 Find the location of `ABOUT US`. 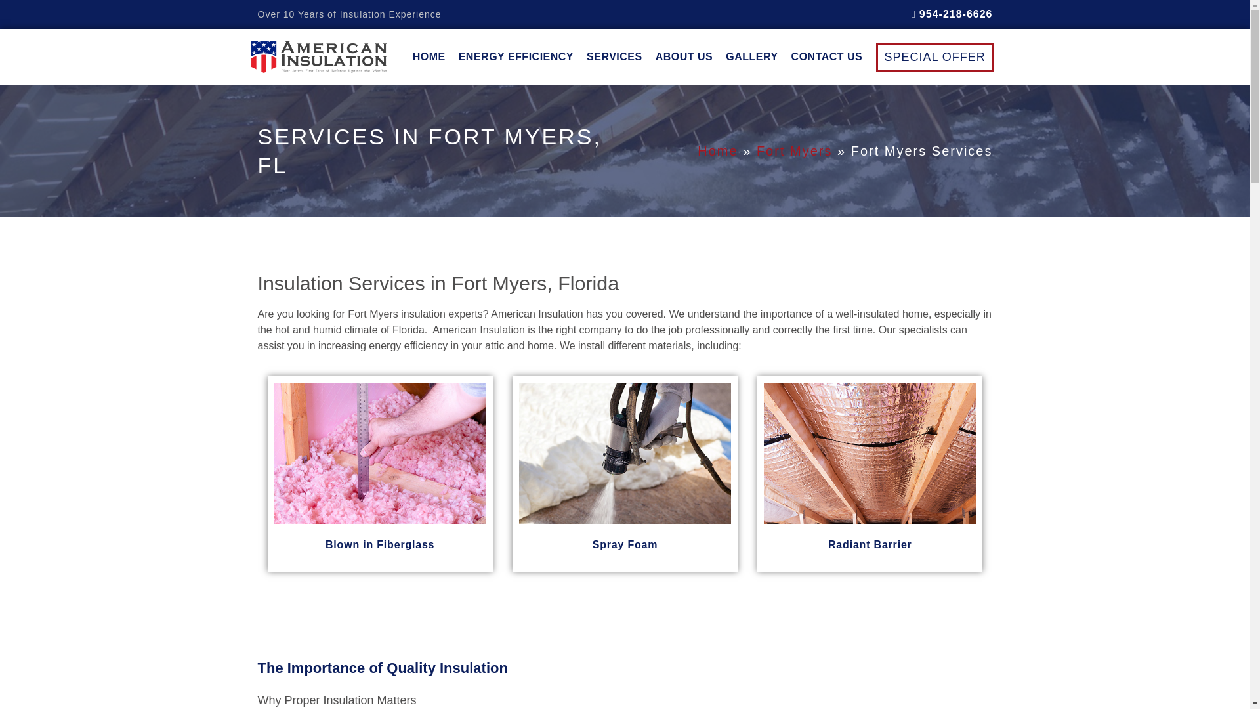

ABOUT US is located at coordinates (684, 56).